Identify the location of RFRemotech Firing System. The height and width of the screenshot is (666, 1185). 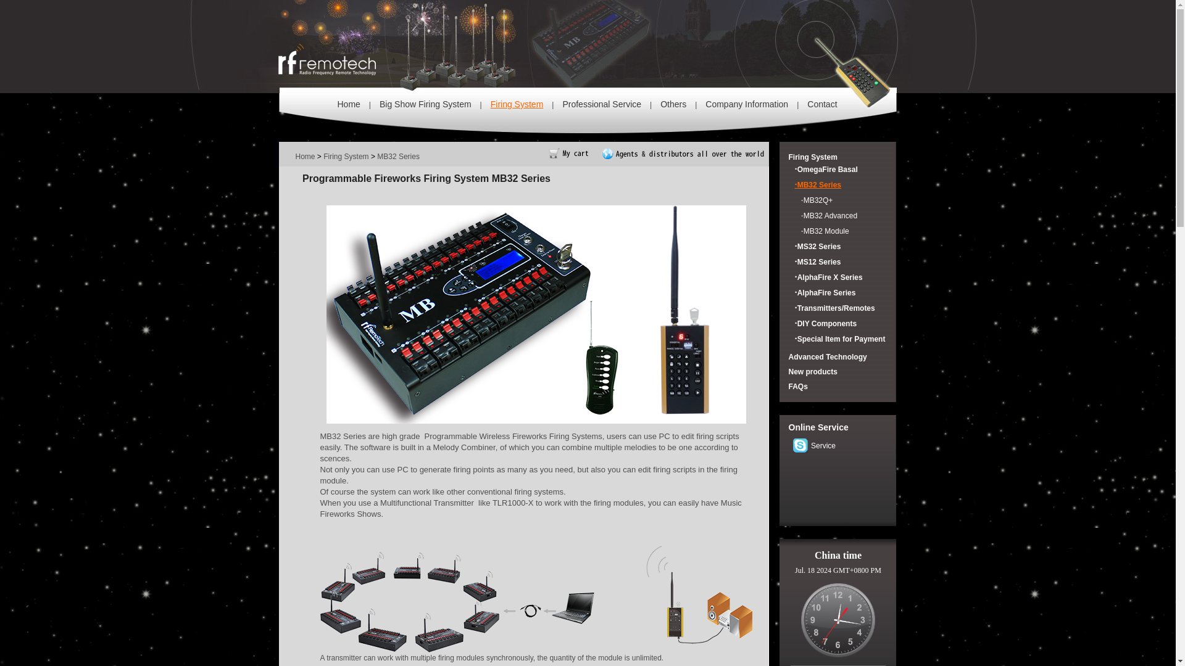
(305, 157).